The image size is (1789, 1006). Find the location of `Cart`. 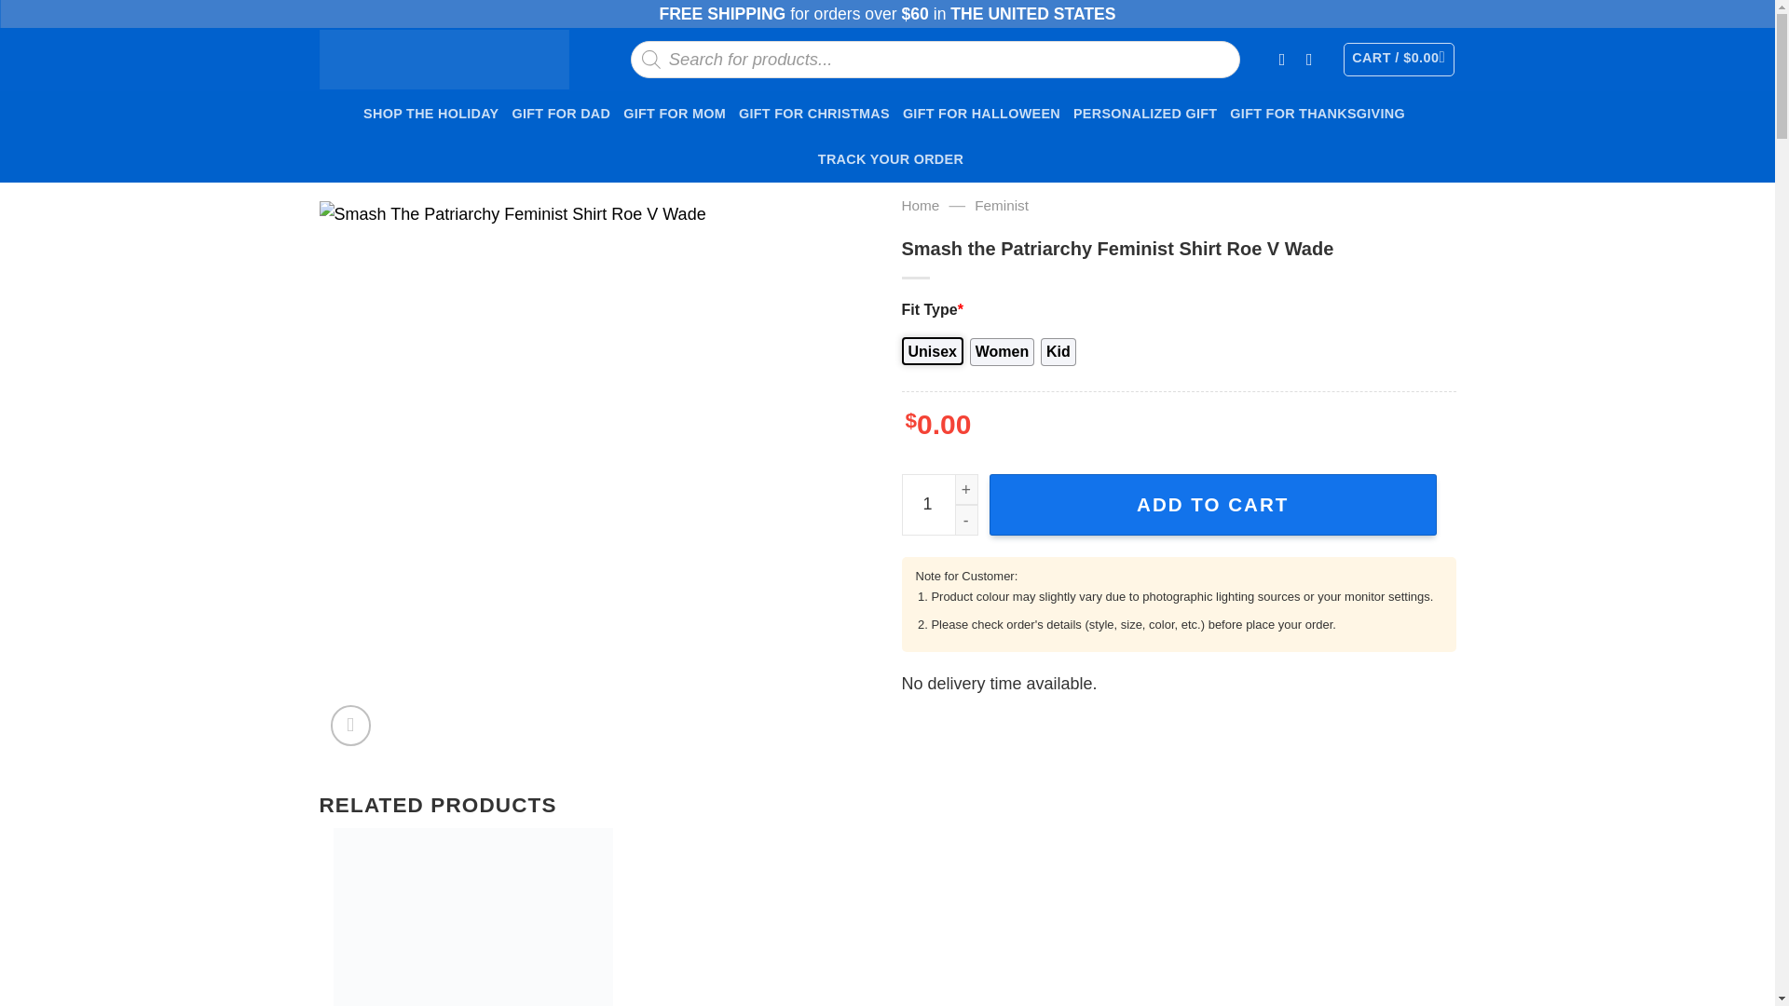

Cart is located at coordinates (1398, 60).